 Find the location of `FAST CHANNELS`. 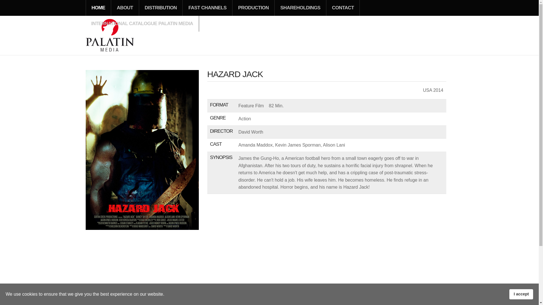

FAST CHANNELS is located at coordinates (207, 8).